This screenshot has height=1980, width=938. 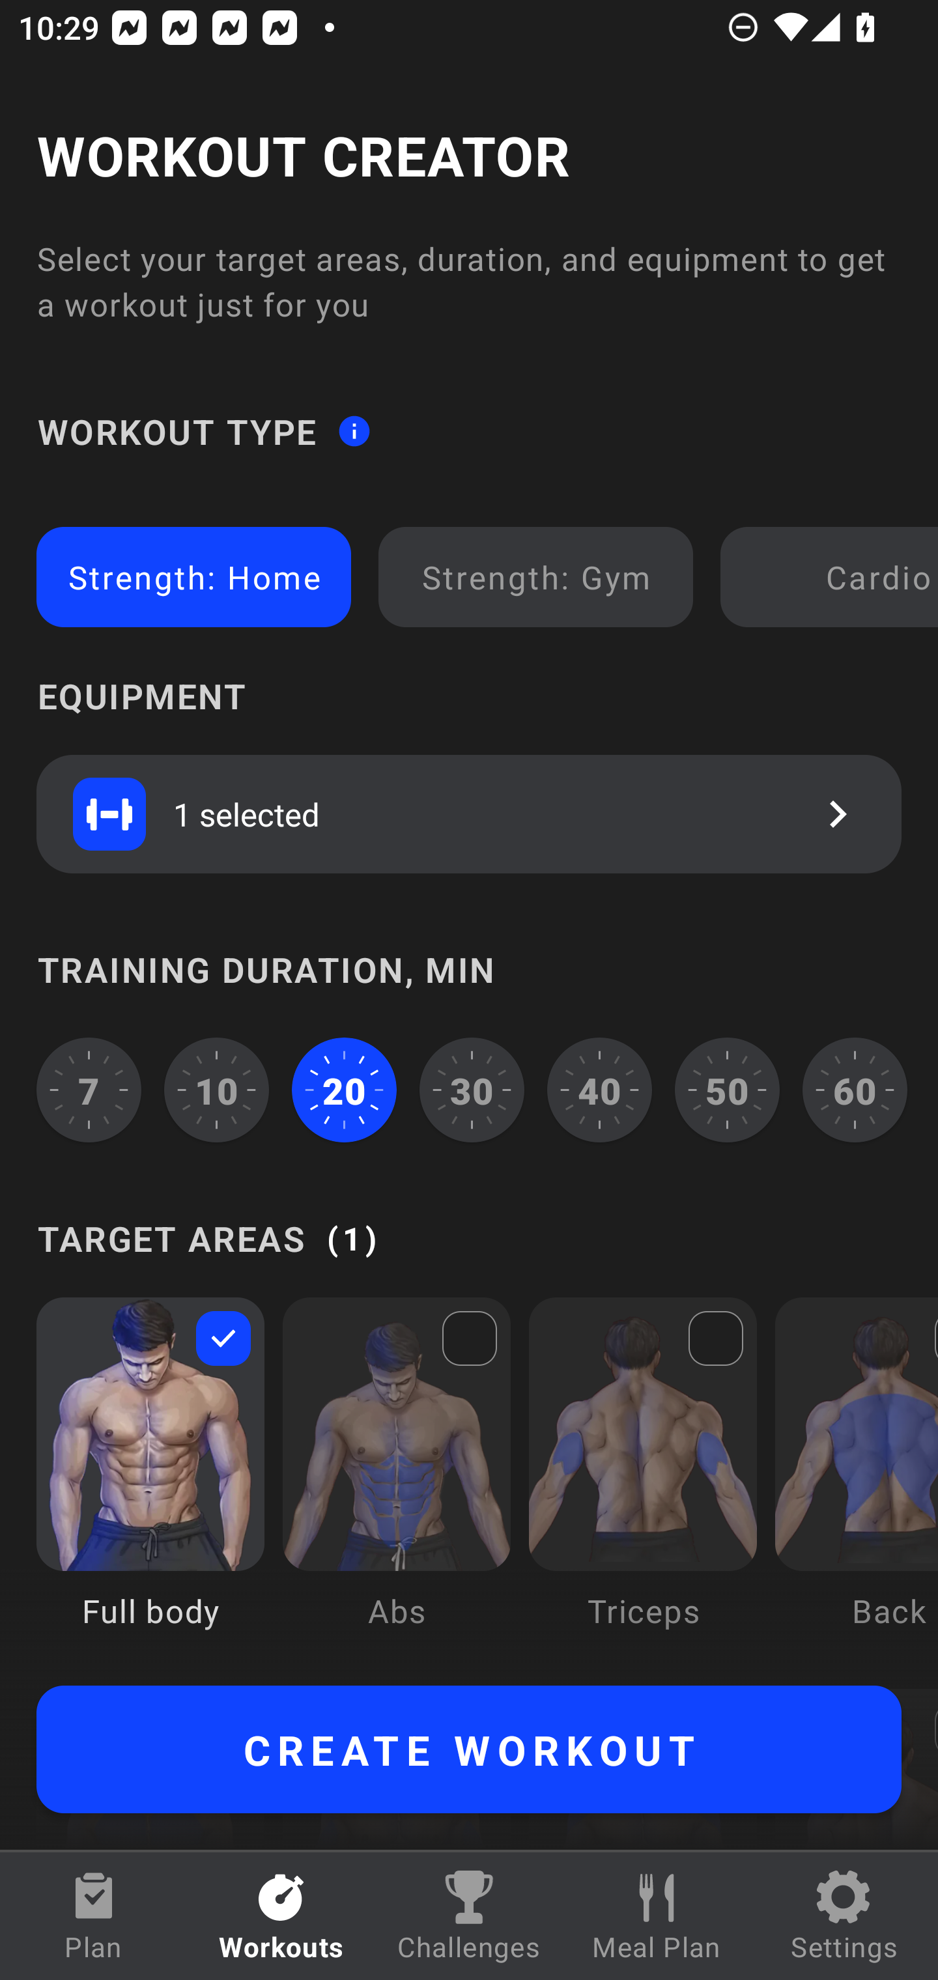 I want to click on 20, so click(x=344, y=1090).